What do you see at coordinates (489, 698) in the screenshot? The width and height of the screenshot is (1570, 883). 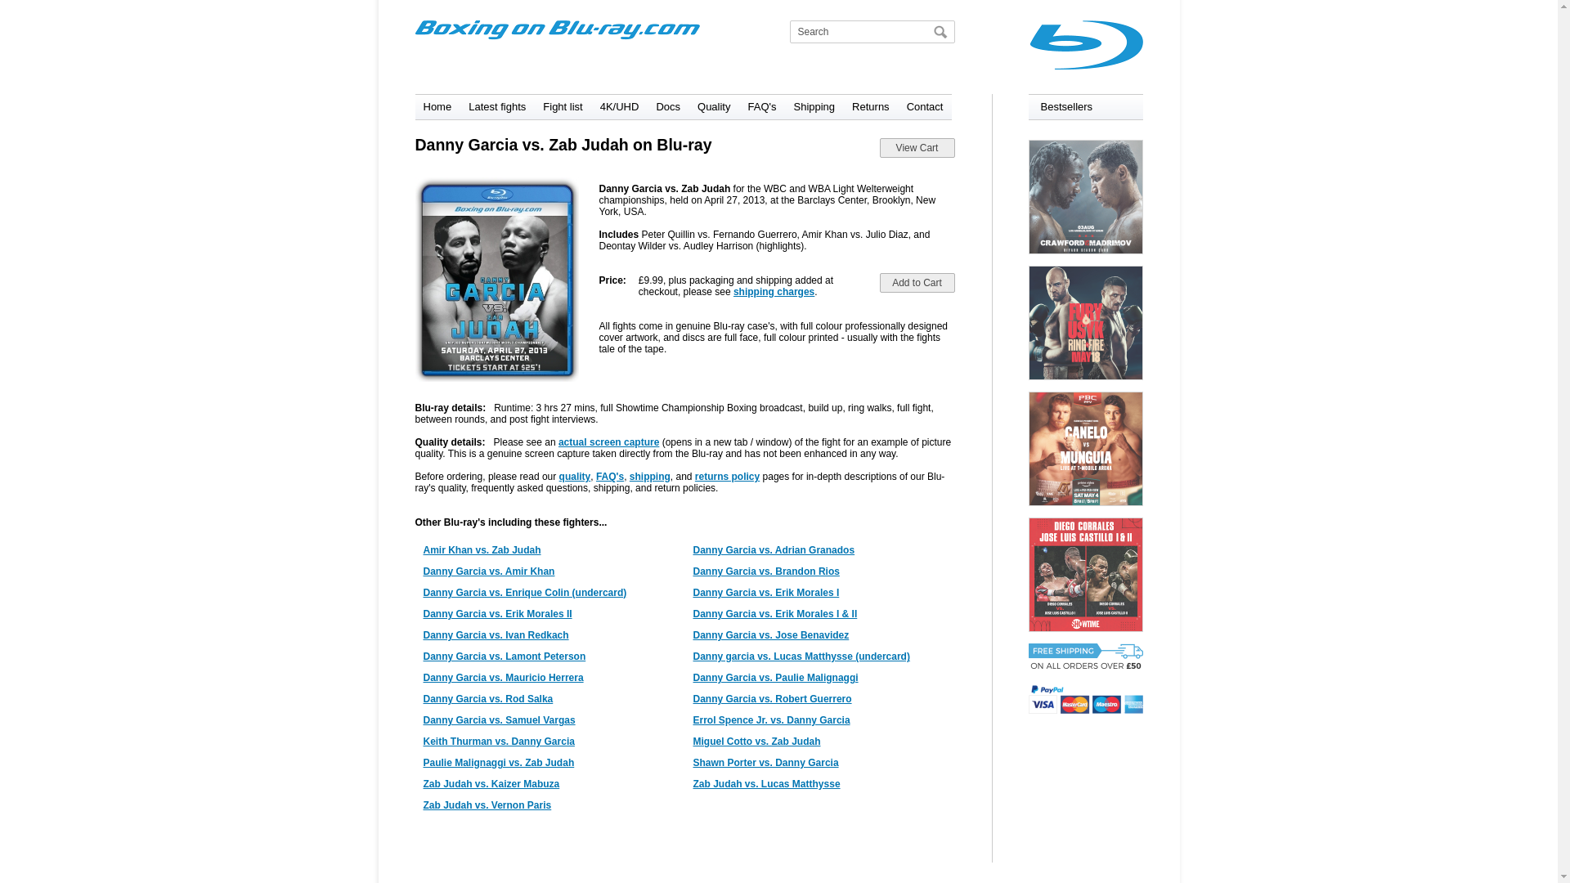 I see `Danny Garcia vs. Rod Salka` at bounding box center [489, 698].